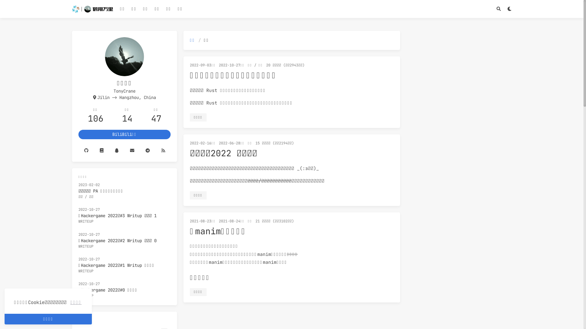 The image size is (586, 329). I want to click on QQ, so click(117, 150).